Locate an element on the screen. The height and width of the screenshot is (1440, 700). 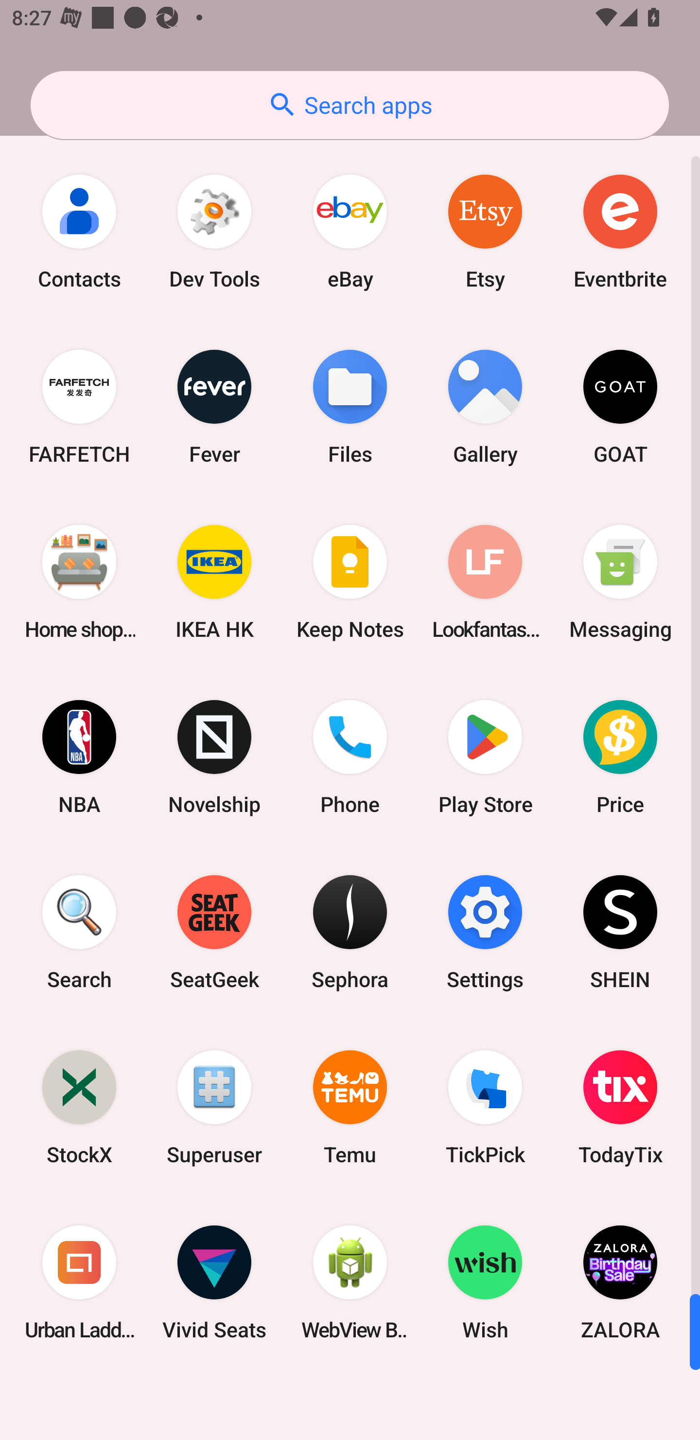
  Search apps is located at coordinates (350, 105).